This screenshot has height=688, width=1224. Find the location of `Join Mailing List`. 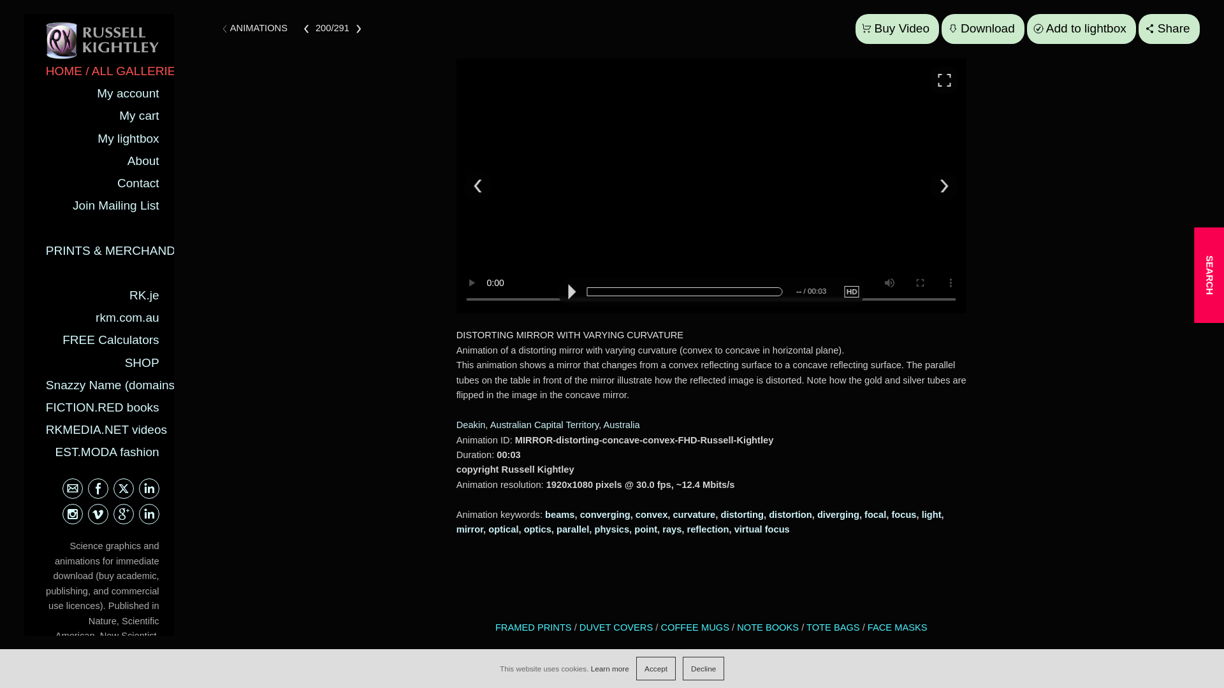

Join Mailing List is located at coordinates (115, 205).